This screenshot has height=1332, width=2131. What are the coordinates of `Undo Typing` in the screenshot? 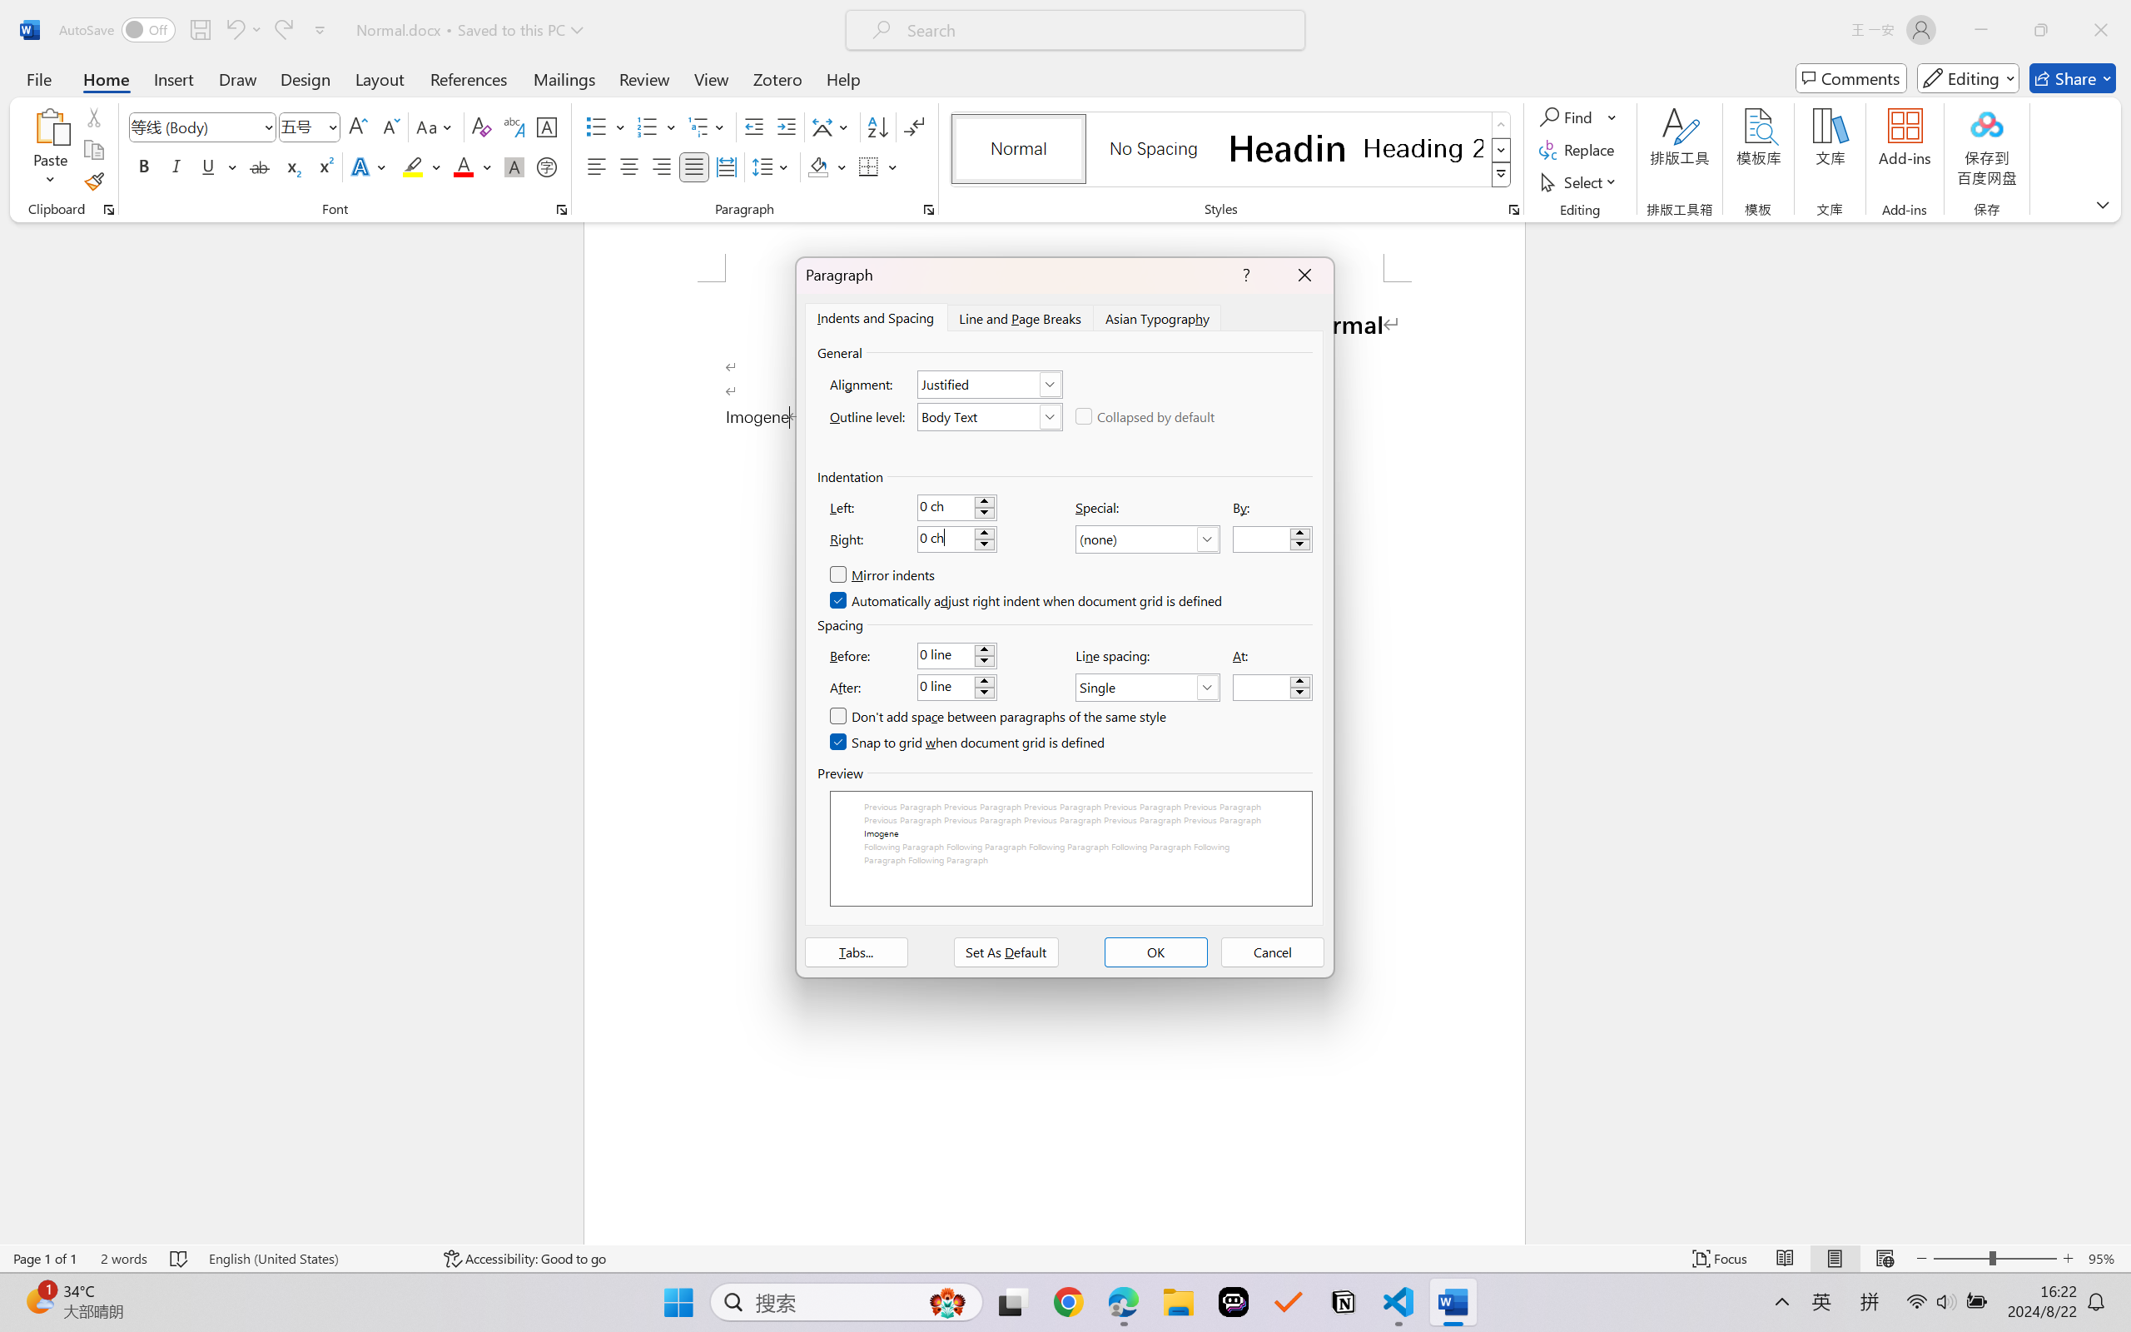 It's located at (243, 30).